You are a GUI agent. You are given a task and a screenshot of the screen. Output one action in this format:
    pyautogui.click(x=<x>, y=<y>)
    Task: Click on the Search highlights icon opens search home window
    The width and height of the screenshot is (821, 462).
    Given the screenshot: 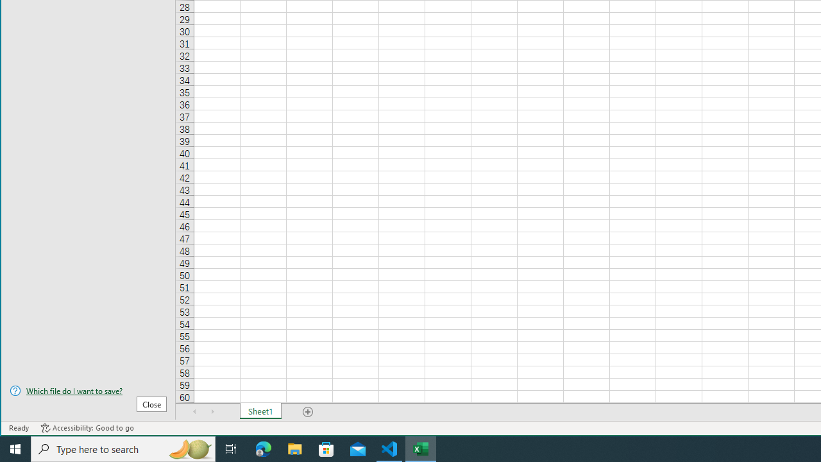 What is the action you would take?
    pyautogui.click(x=190, y=449)
    